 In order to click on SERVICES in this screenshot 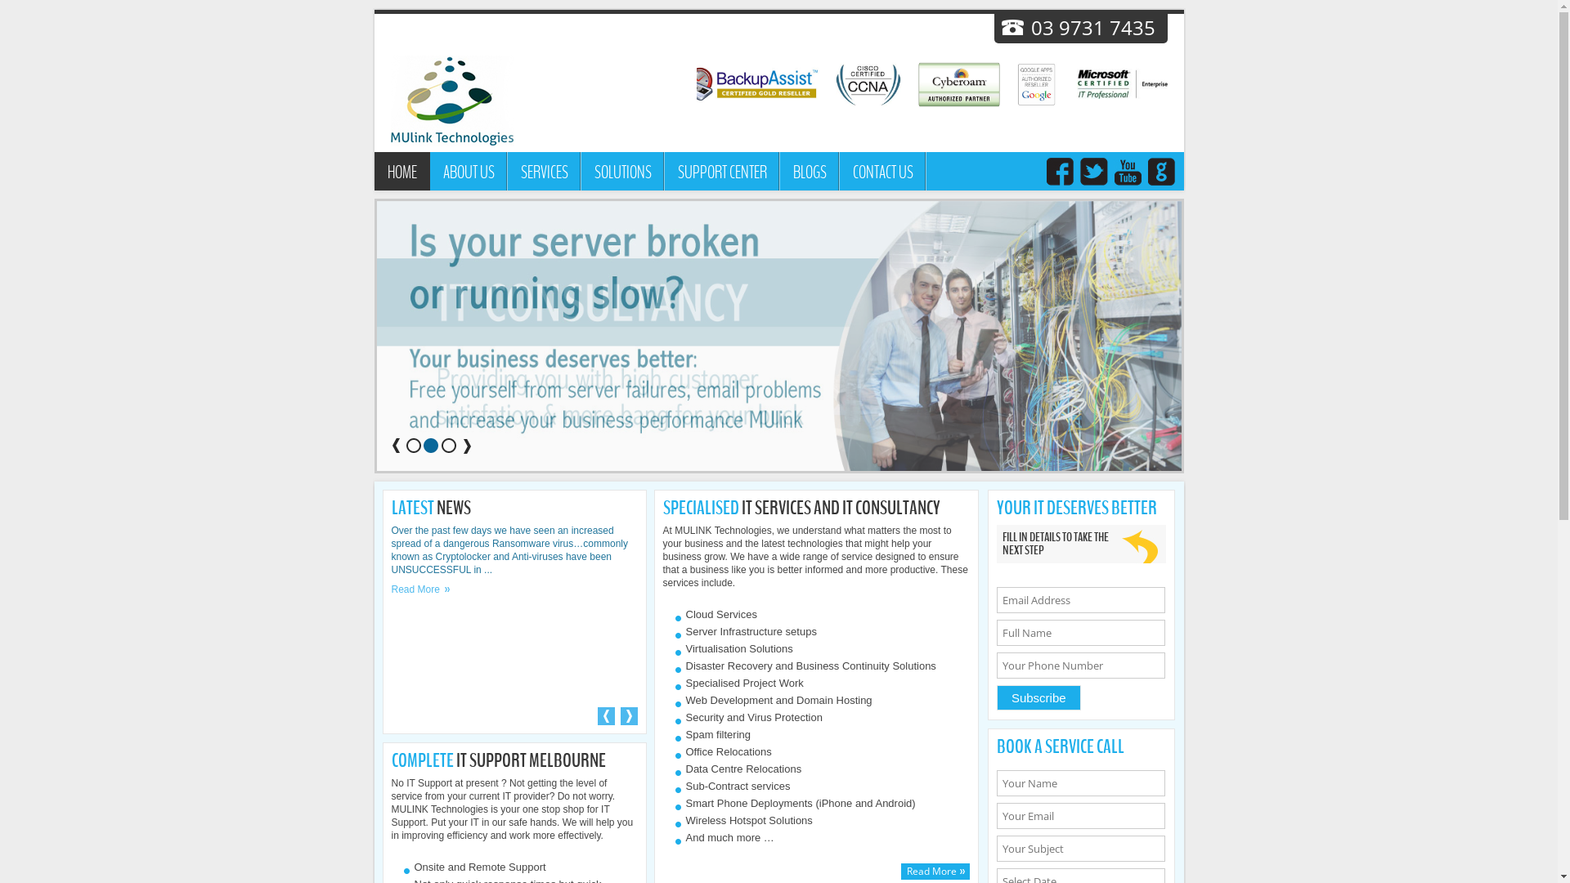, I will do `click(544, 172)`.